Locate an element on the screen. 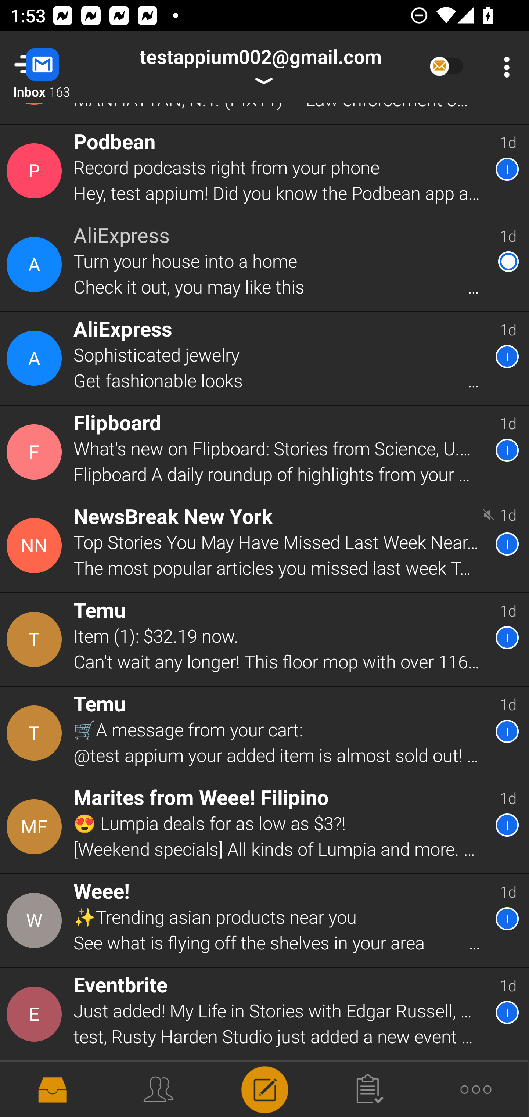  testappium002@gmail.com is located at coordinates (260, 67).